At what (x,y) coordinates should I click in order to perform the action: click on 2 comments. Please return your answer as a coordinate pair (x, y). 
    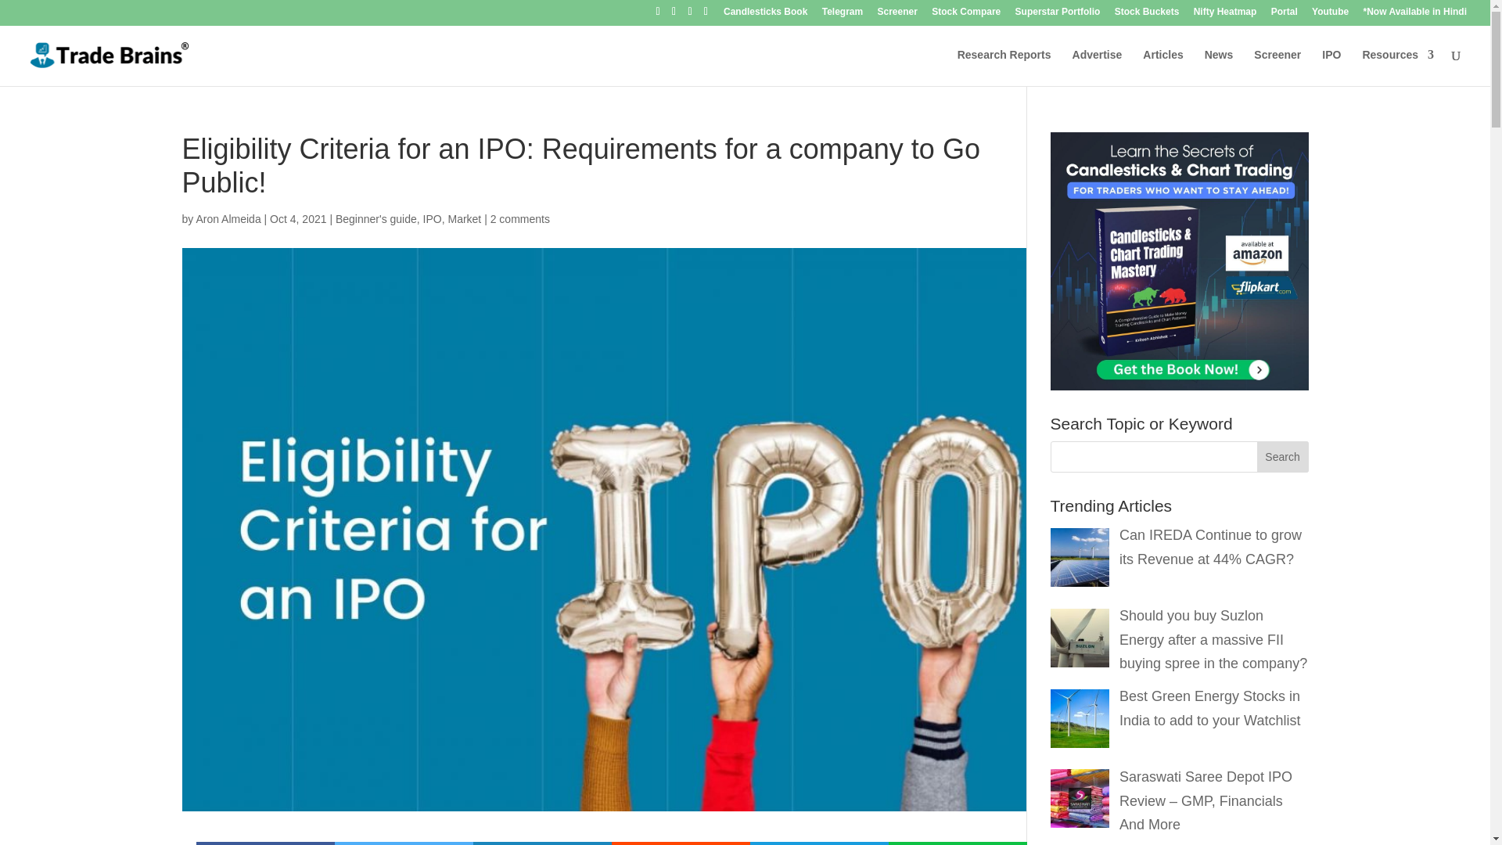
    Looking at the image, I should click on (519, 219).